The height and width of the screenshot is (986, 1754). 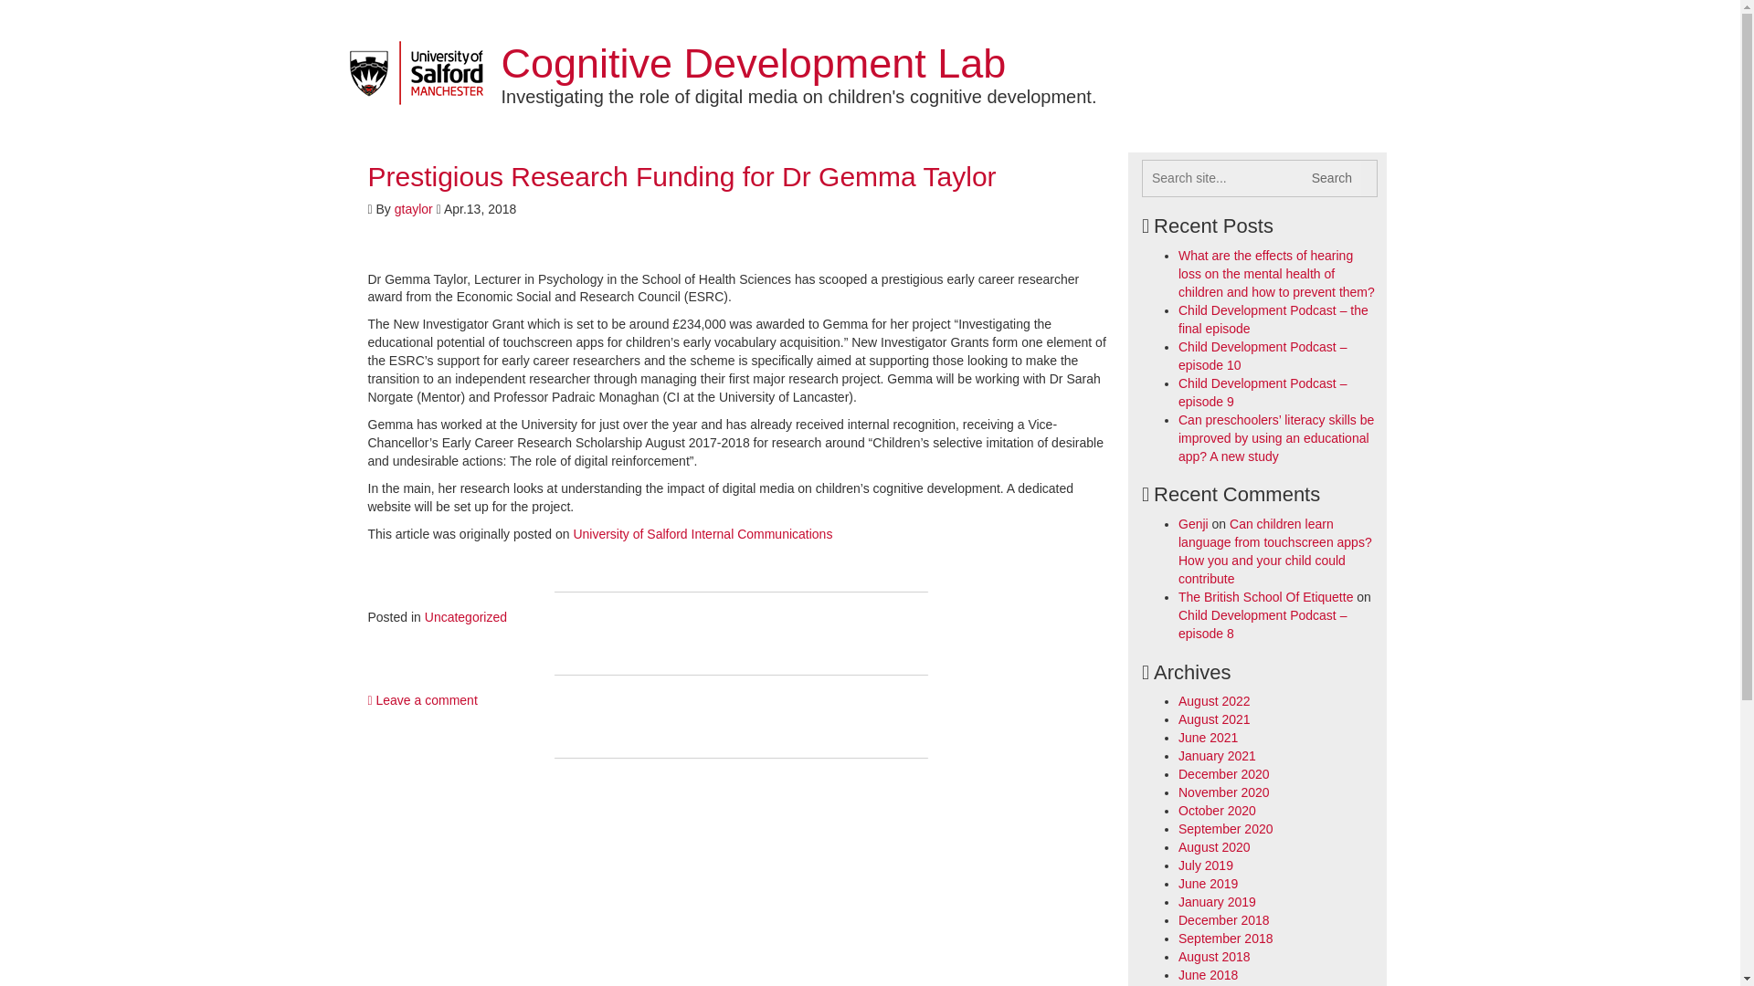 I want to click on Search, so click(x=1332, y=179).